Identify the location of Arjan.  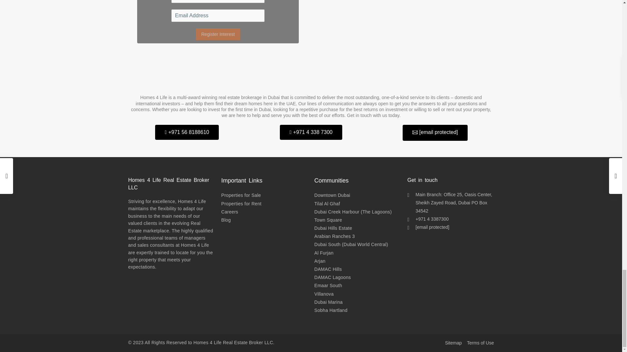
(319, 261).